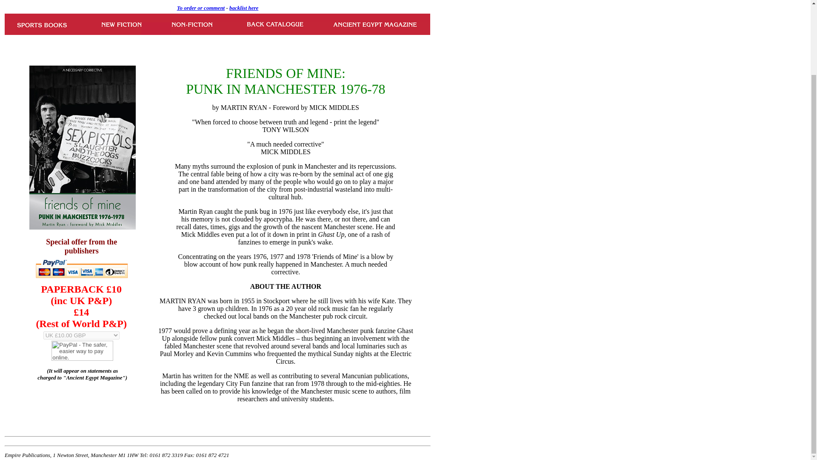 The image size is (817, 460). Describe the element at coordinates (243, 8) in the screenshot. I see `backlist here` at that location.